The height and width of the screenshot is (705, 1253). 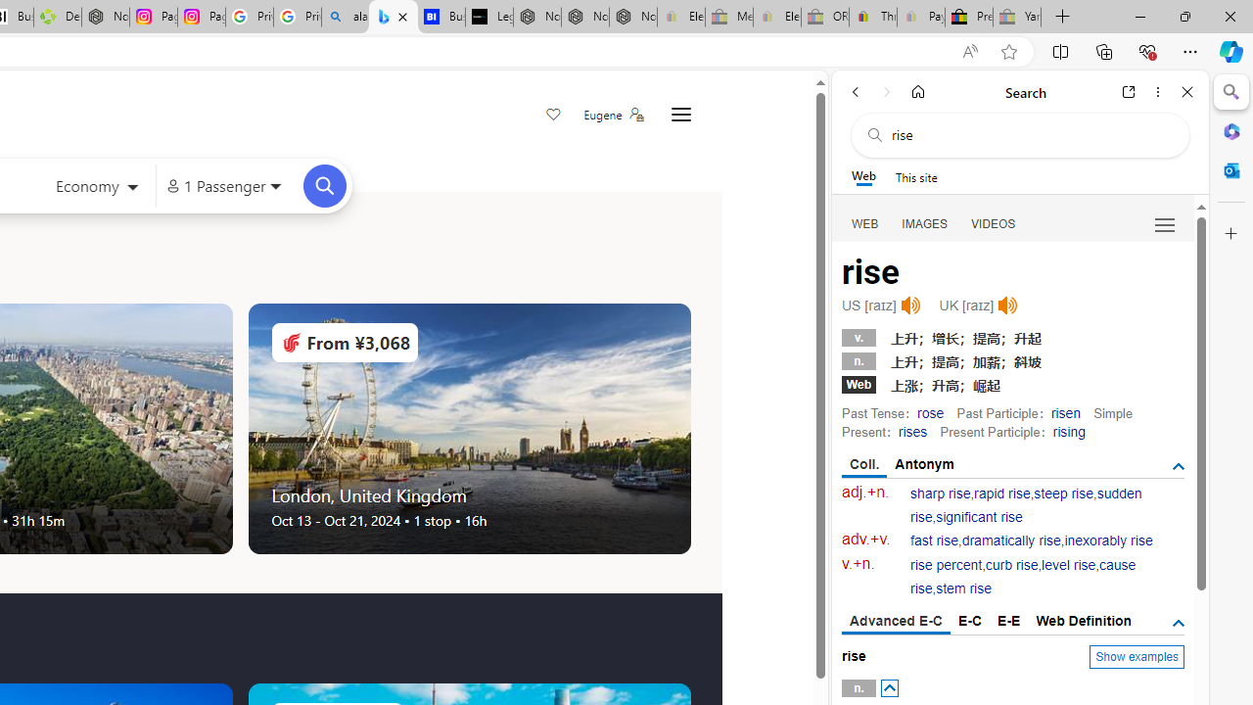 I want to click on sharp rise, so click(x=941, y=493).